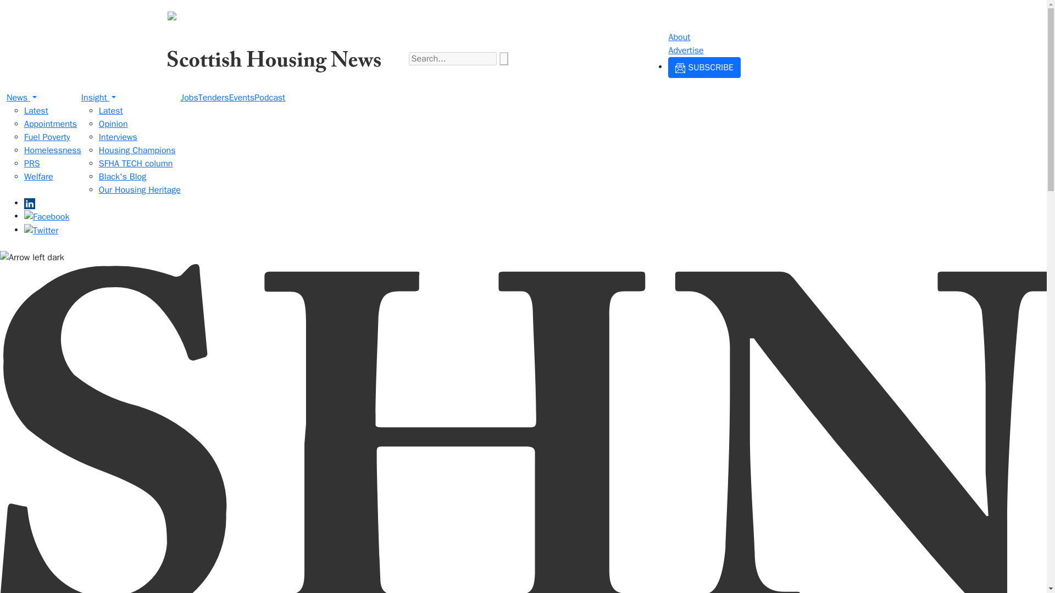  Describe the element at coordinates (47, 137) in the screenshot. I see `Fuel Poverty` at that location.